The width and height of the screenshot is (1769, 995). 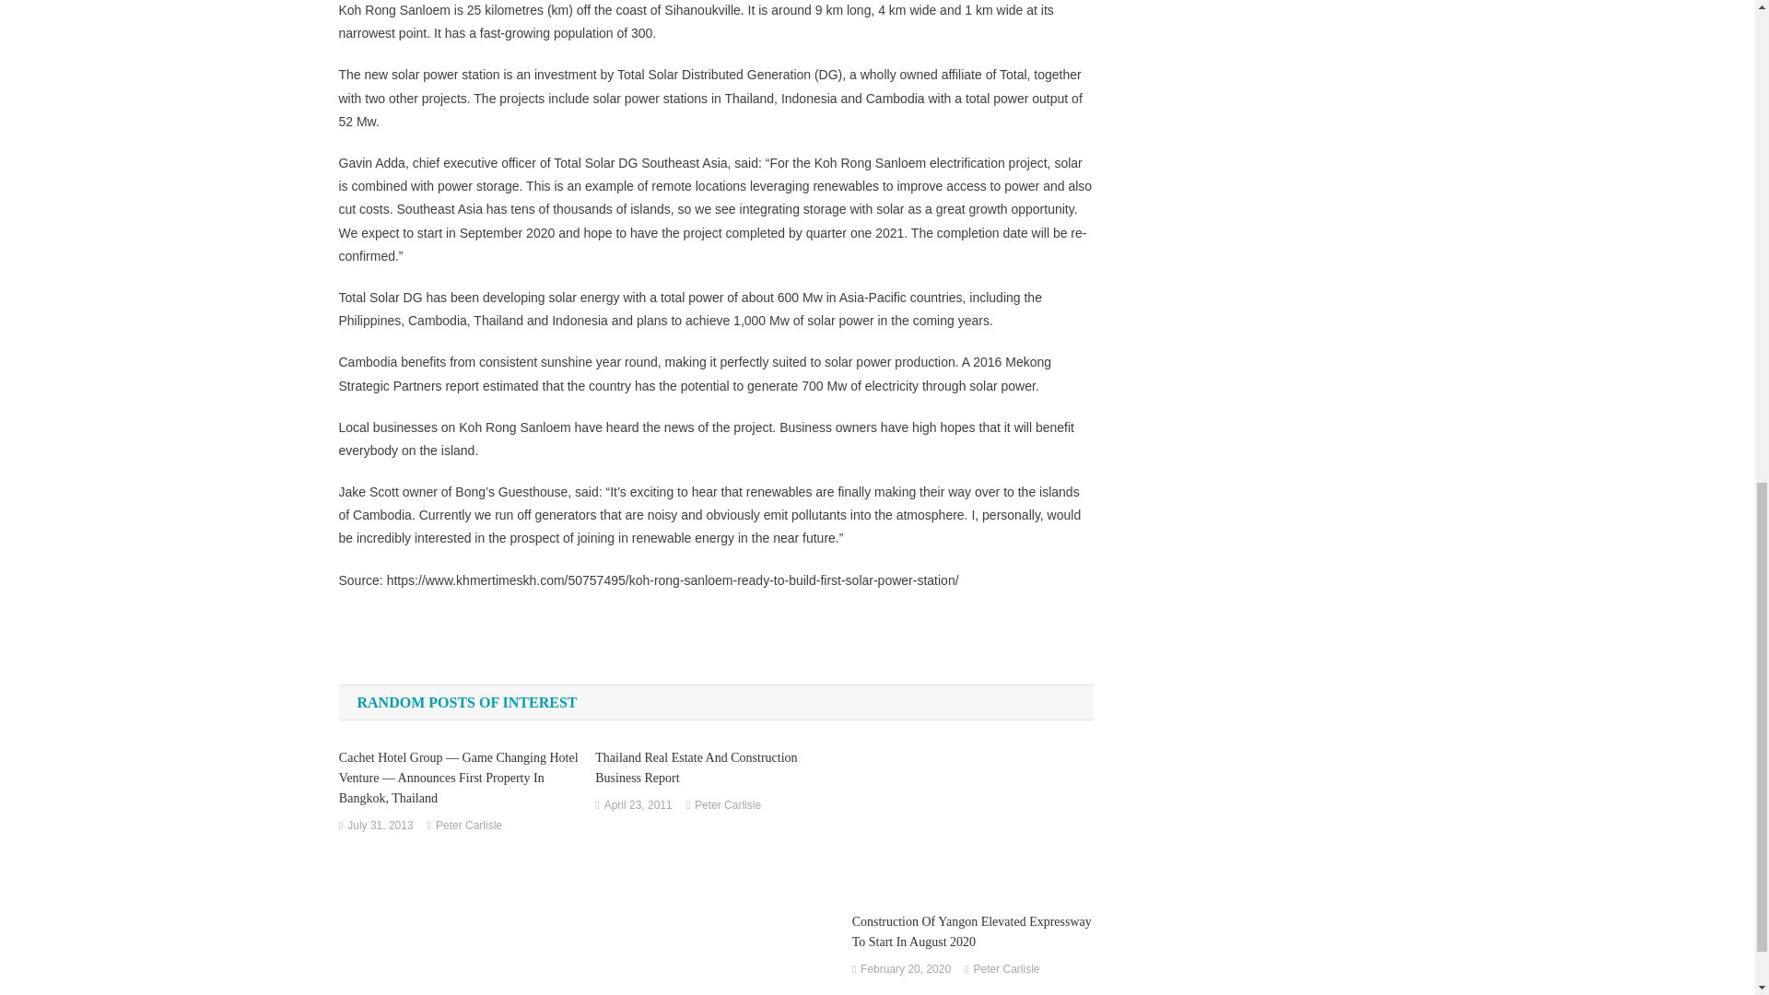 What do you see at coordinates (380, 825) in the screenshot?
I see `July 31, 2013` at bounding box center [380, 825].